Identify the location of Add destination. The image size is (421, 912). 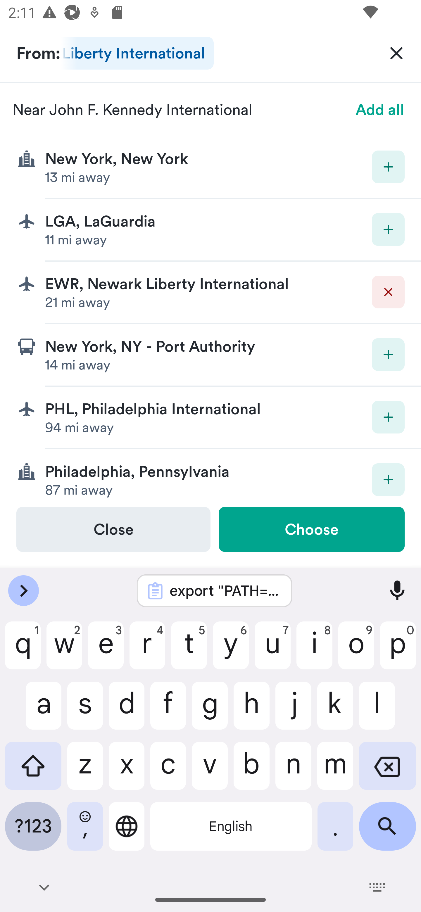
(388, 355).